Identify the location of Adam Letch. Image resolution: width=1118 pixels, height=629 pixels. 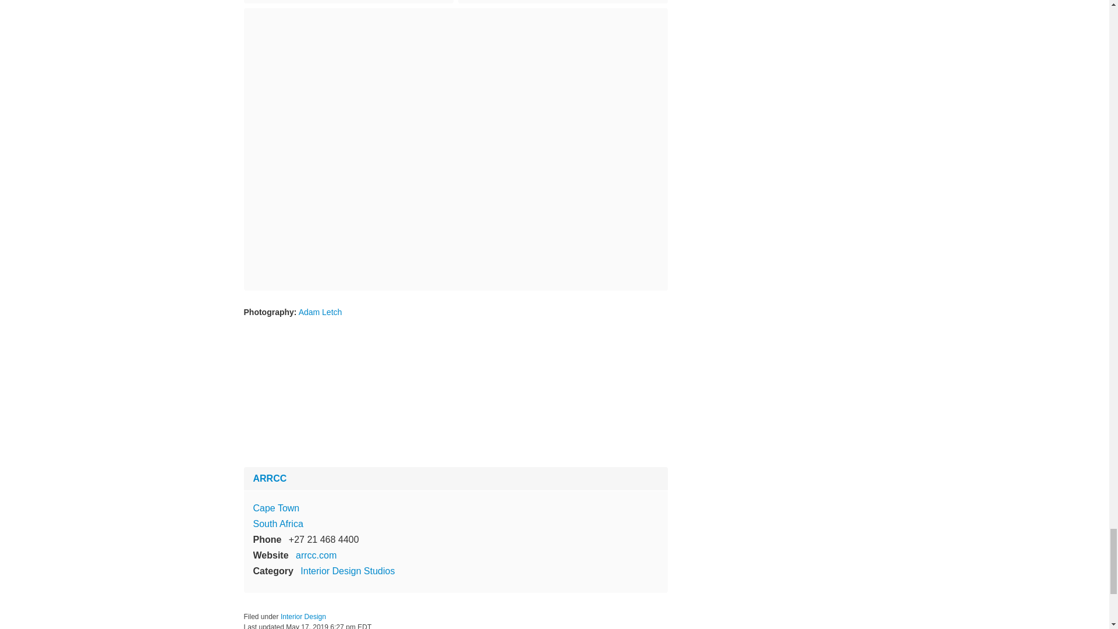
(320, 312).